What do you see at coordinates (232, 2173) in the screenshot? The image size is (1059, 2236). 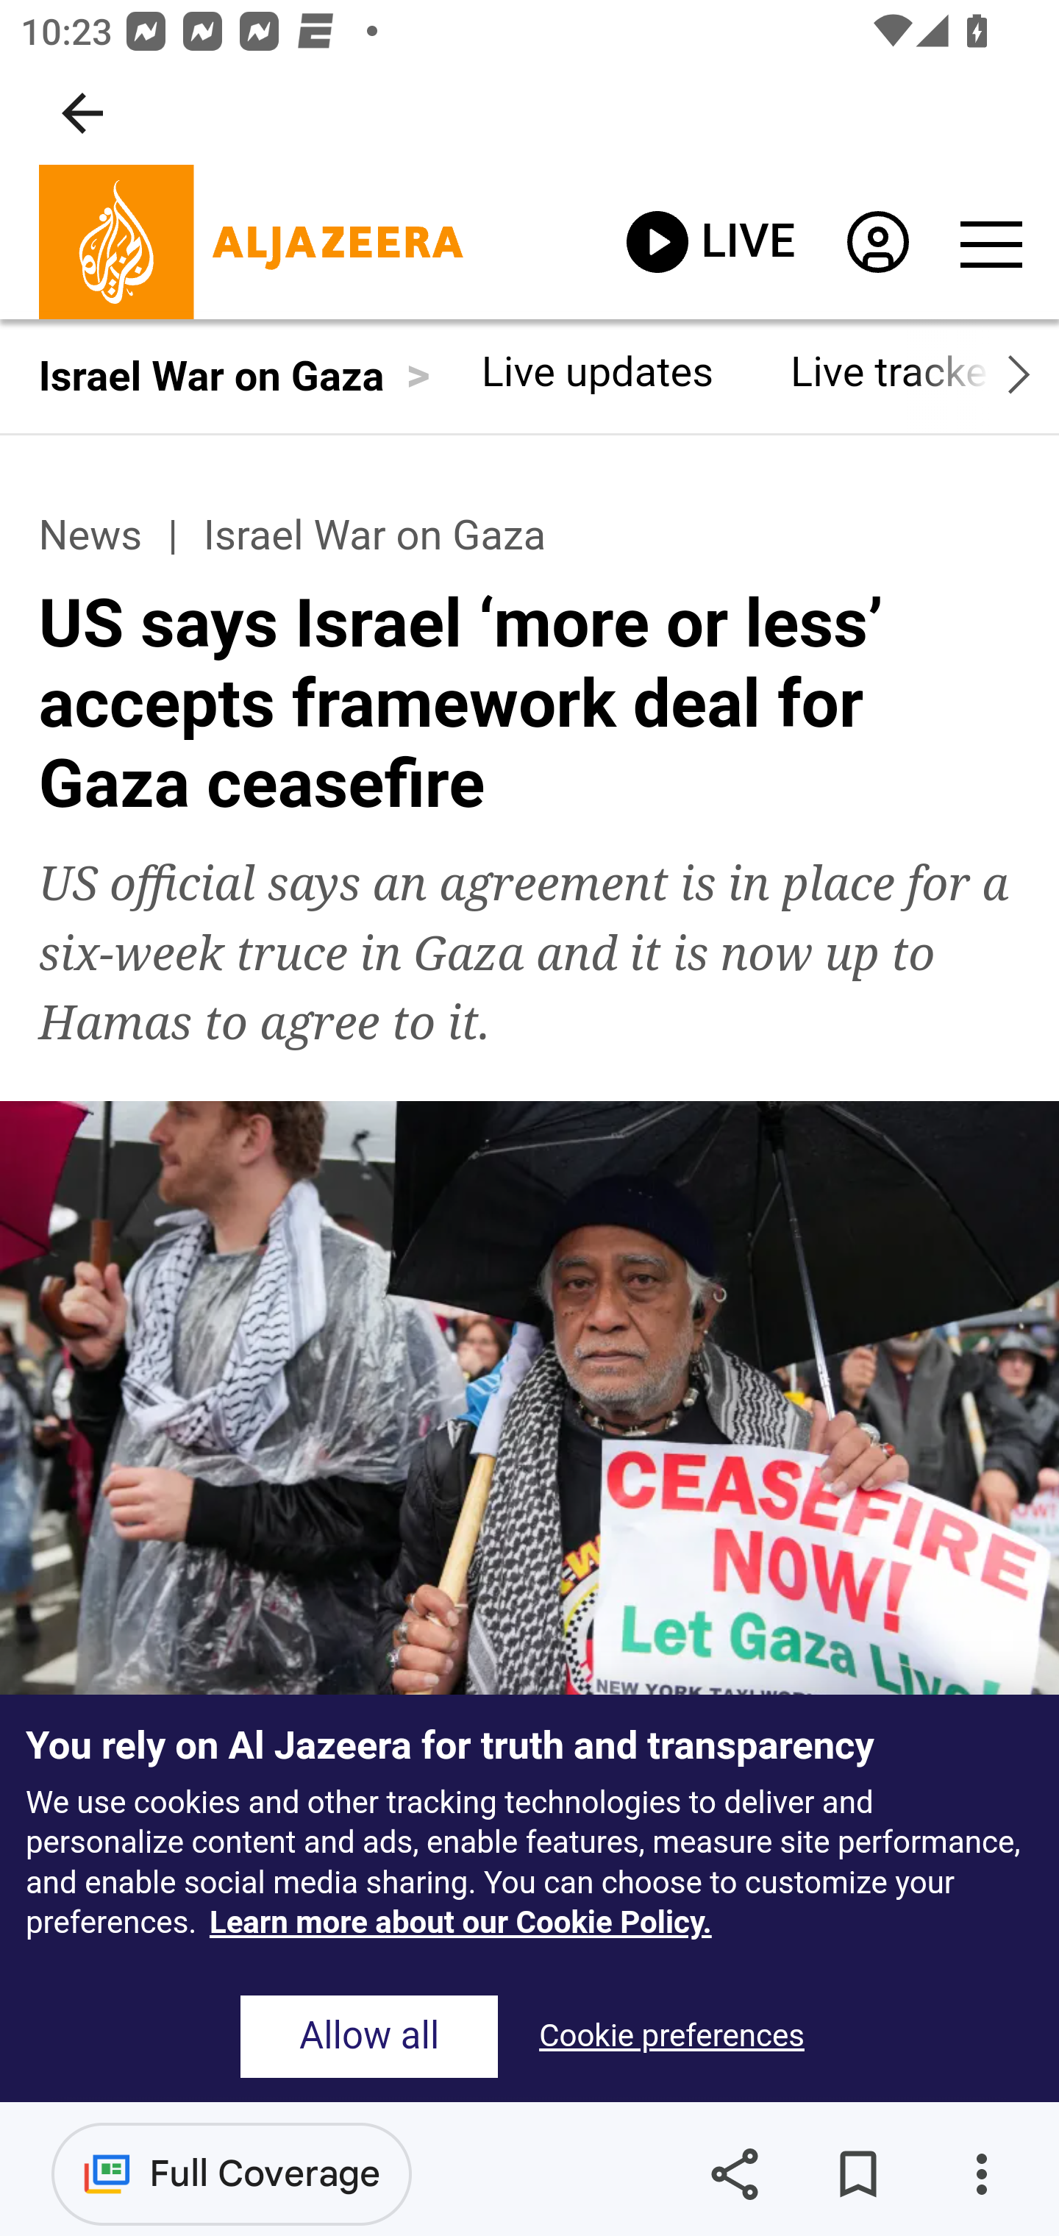 I see `Full Coverage` at bounding box center [232, 2173].